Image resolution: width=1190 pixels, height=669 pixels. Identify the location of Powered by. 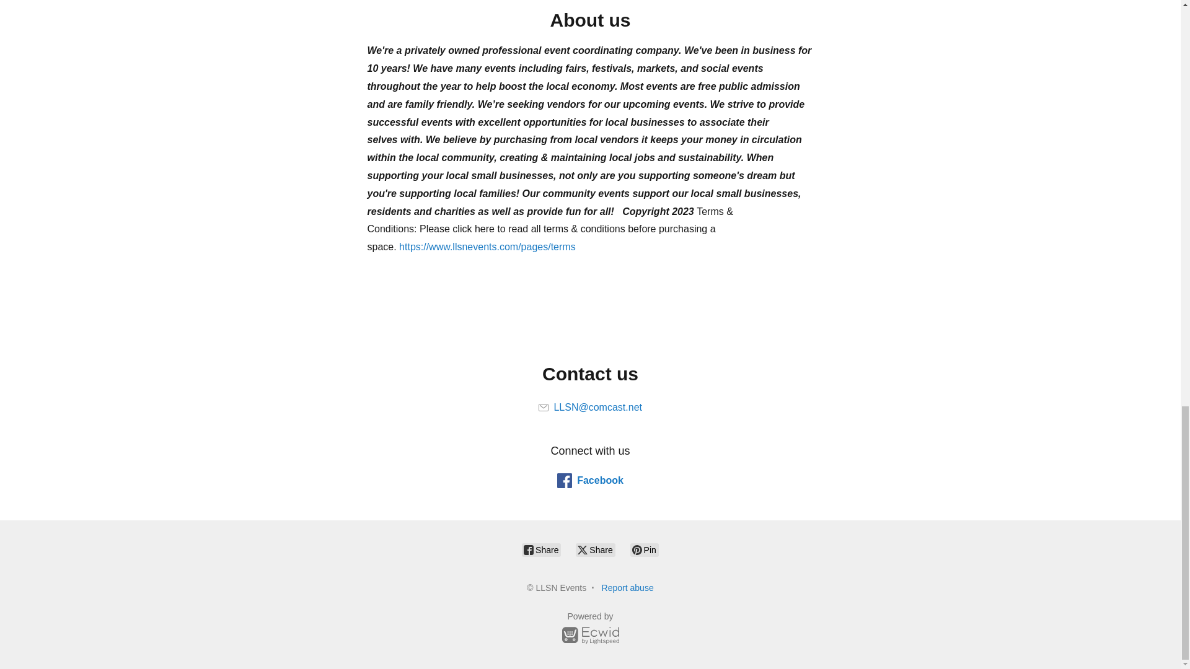
(590, 630).